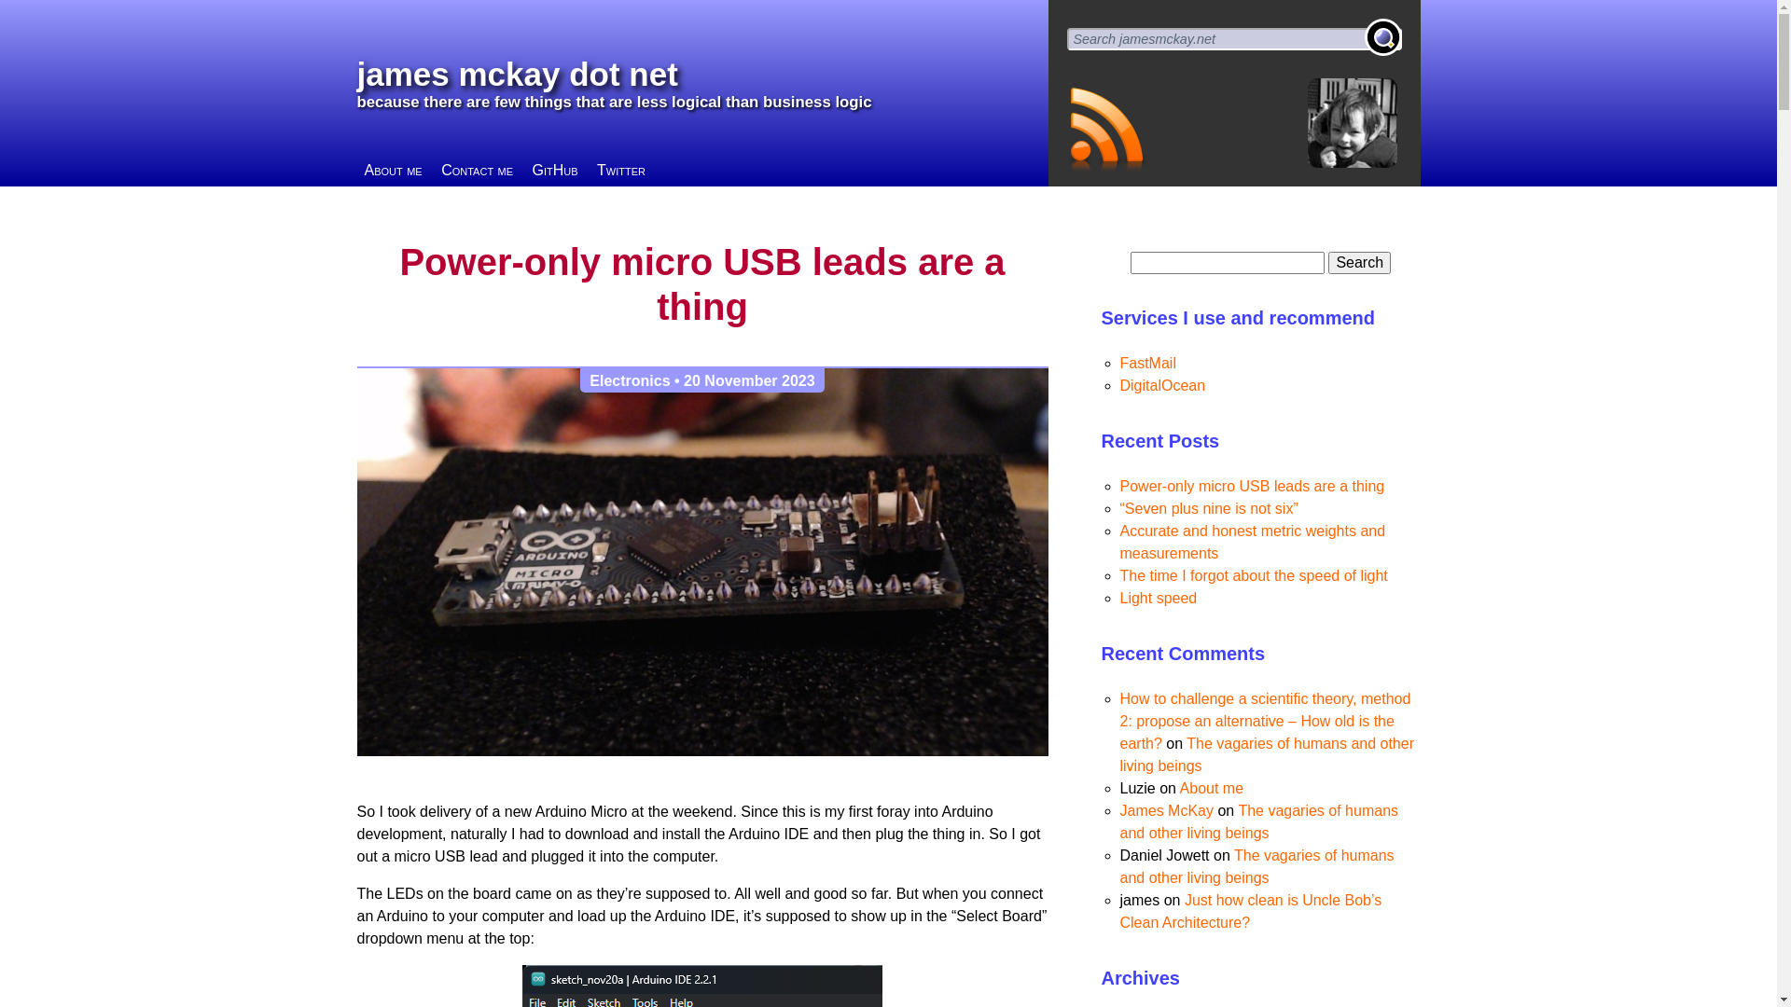  Describe the element at coordinates (554, 171) in the screenshot. I see `GitHub` at that location.